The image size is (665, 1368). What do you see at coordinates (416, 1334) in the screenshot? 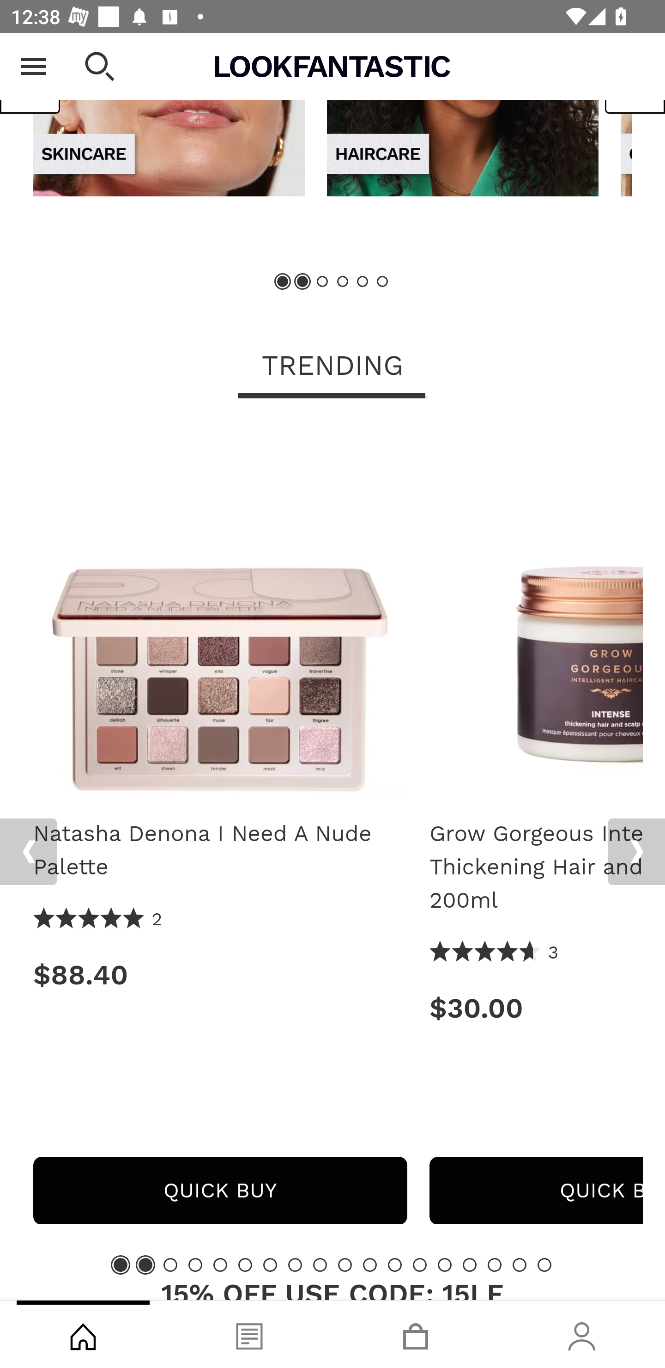
I see `Basket, tab, 3 of 4` at bounding box center [416, 1334].